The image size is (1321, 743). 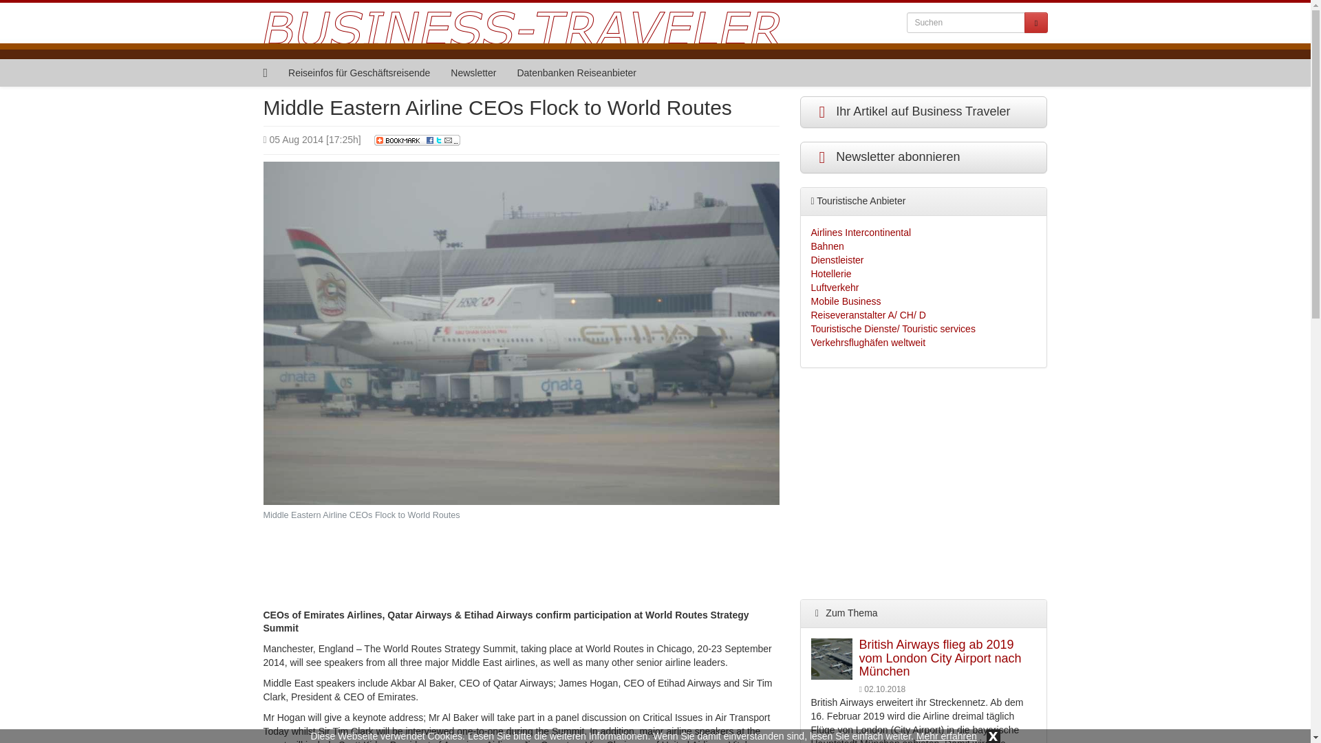 I want to click on Business Traveler, so click(x=522, y=20).